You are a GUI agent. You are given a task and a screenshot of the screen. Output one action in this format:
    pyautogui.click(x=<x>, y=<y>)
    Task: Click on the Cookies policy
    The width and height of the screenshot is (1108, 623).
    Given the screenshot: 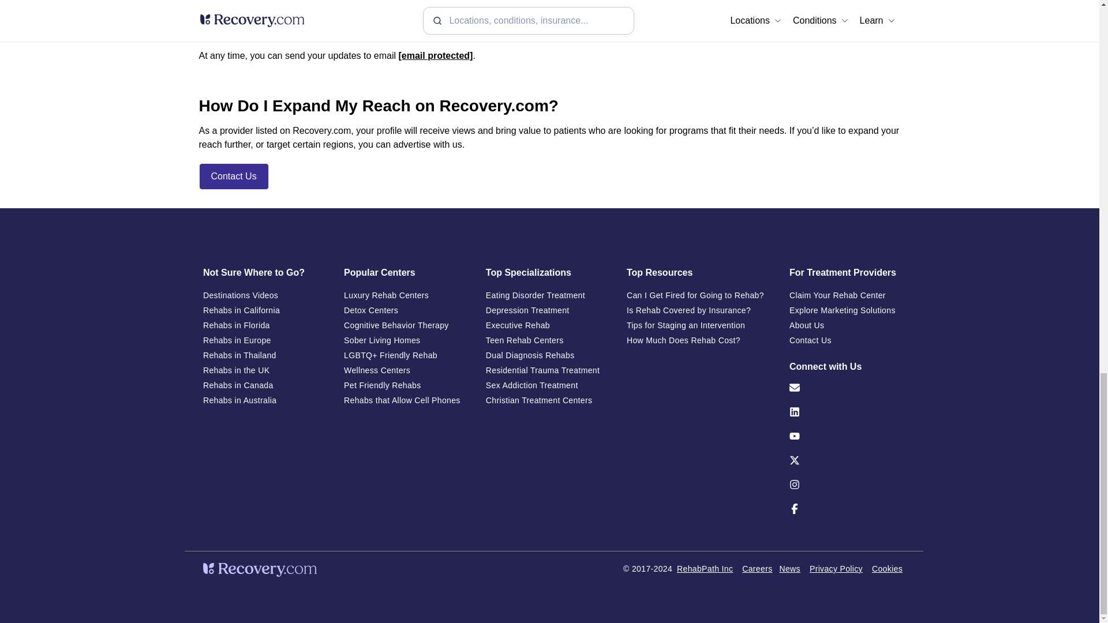 What is the action you would take?
    pyautogui.click(x=888, y=576)
    